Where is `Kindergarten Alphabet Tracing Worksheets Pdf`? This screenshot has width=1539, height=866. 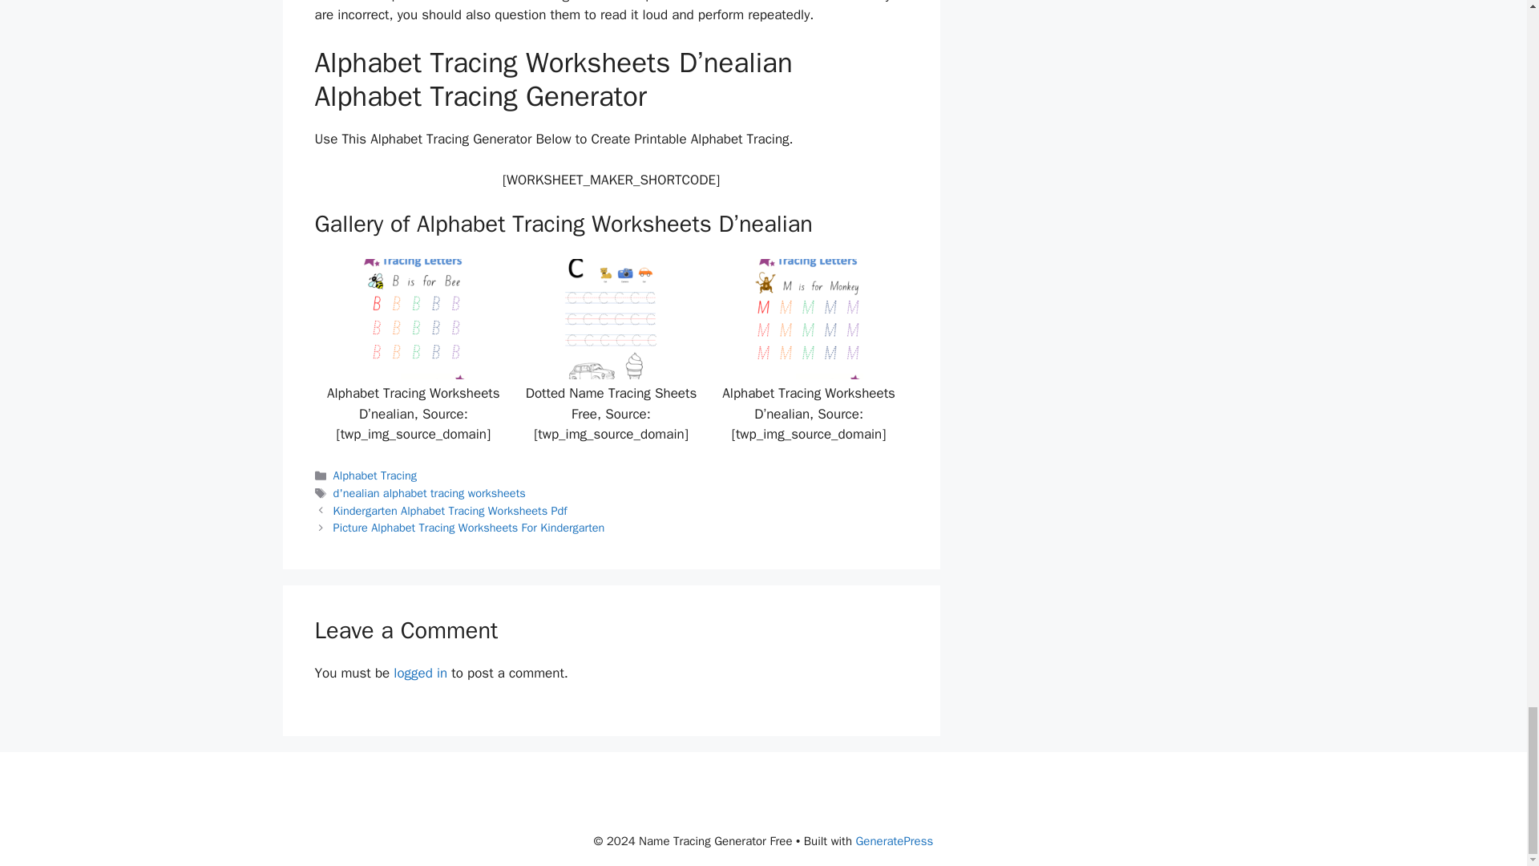 Kindergarten Alphabet Tracing Worksheets Pdf is located at coordinates (450, 510).